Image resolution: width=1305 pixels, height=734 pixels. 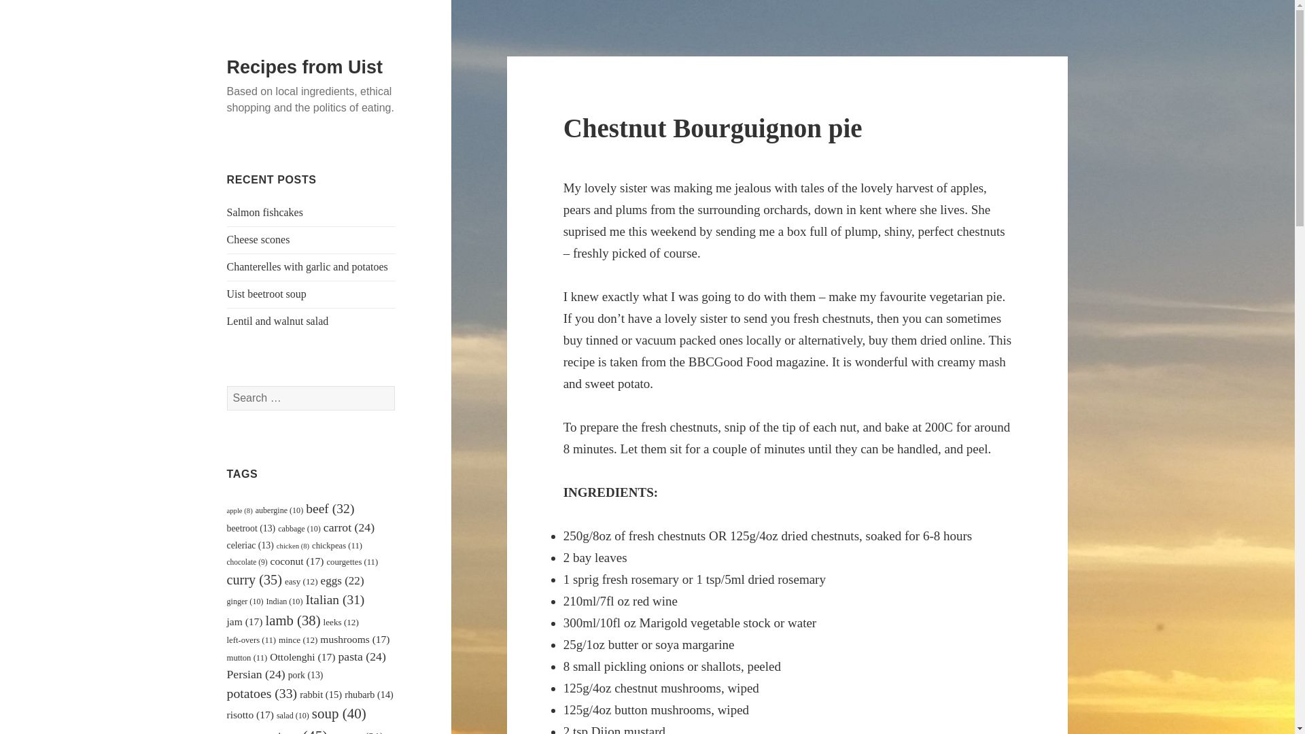 What do you see at coordinates (277, 321) in the screenshot?
I see `Lentil and walnut salad` at bounding box center [277, 321].